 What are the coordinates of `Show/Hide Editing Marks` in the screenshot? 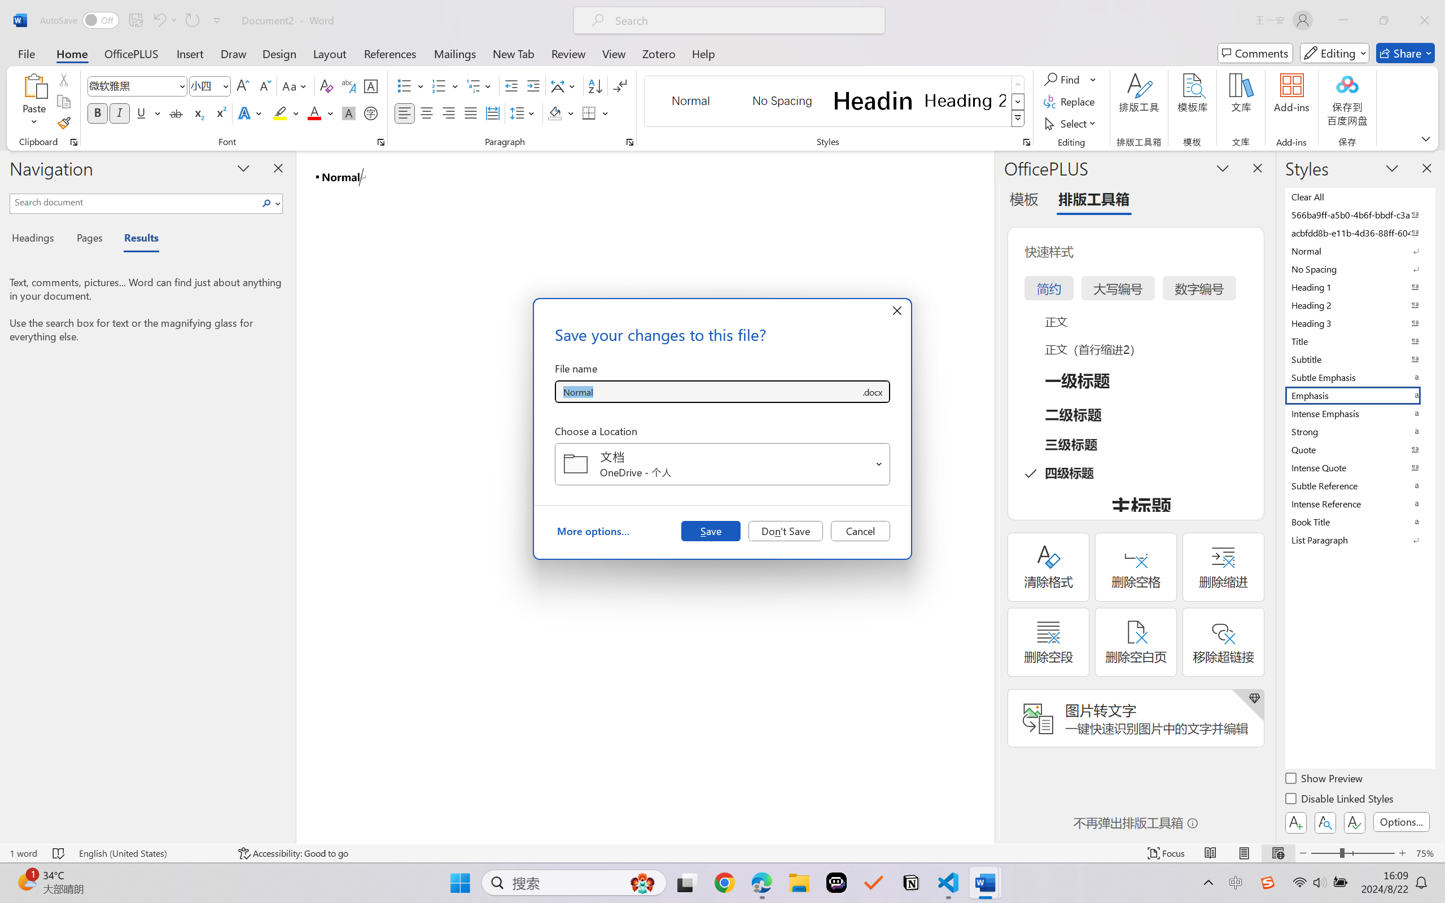 It's located at (620, 86).